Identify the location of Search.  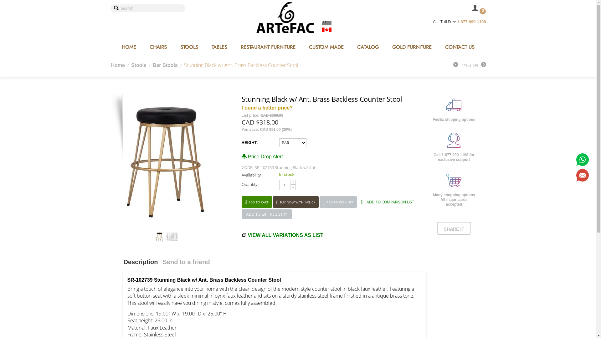
(116, 8).